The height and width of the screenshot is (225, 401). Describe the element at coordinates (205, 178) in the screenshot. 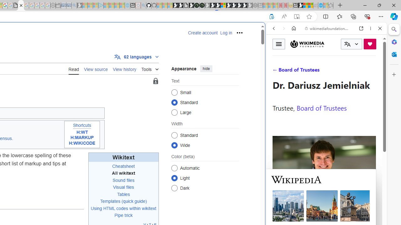

I see `Class: mw-list-item mw-list-item-js` at that location.